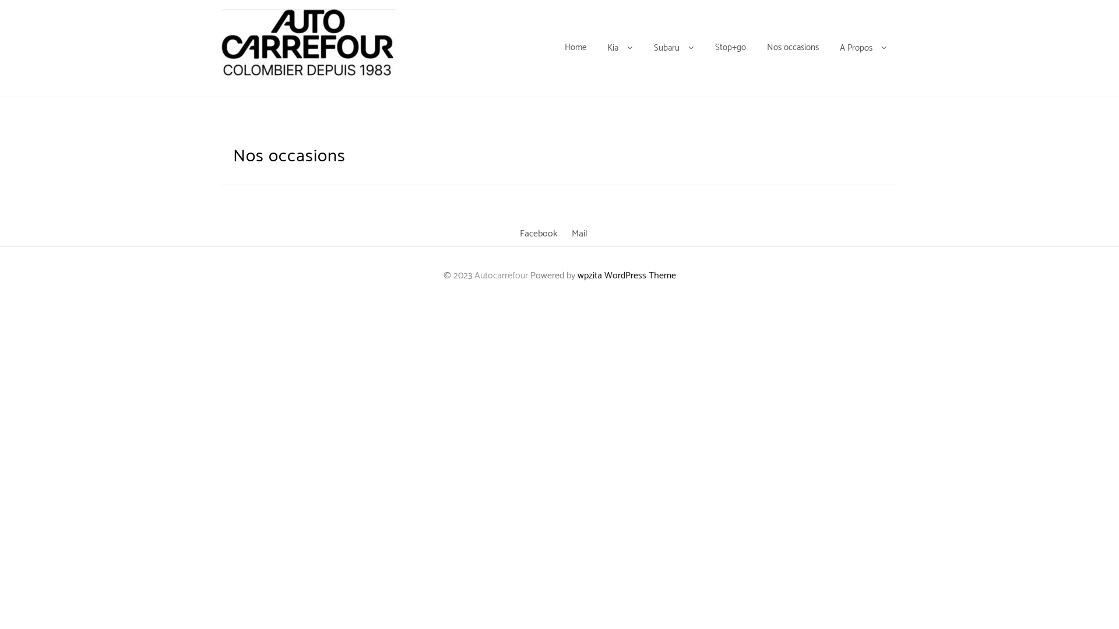  Describe the element at coordinates (576, 48) in the screenshot. I see `Home` at that location.